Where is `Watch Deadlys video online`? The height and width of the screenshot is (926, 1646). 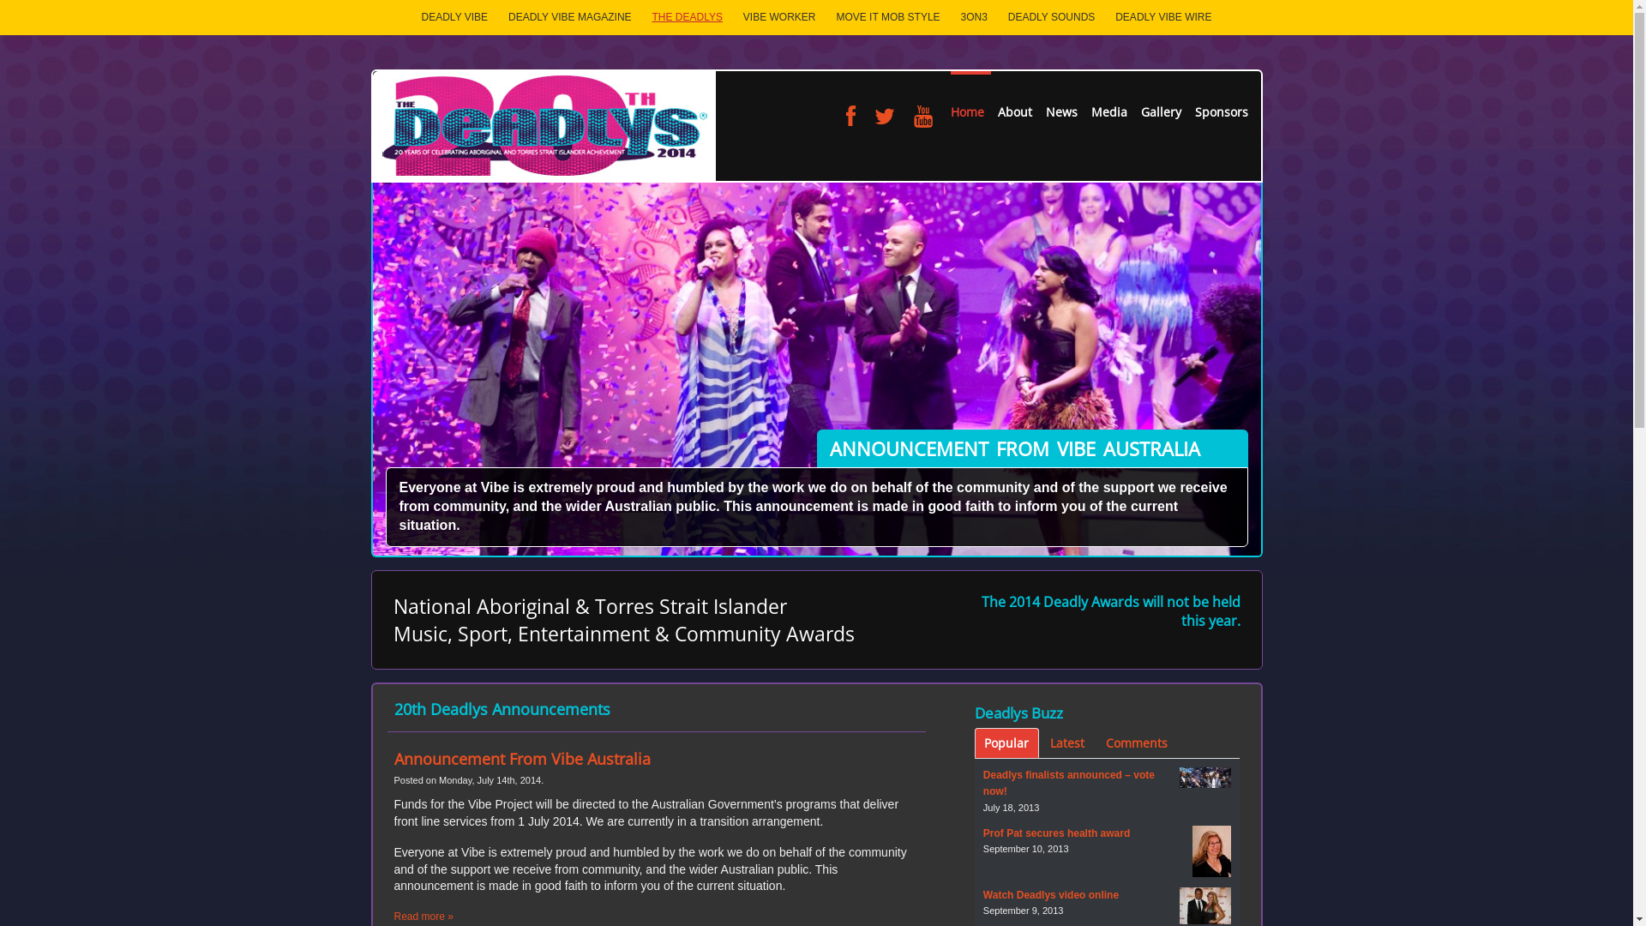 Watch Deadlys video online is located at coordinates (1051, 895).